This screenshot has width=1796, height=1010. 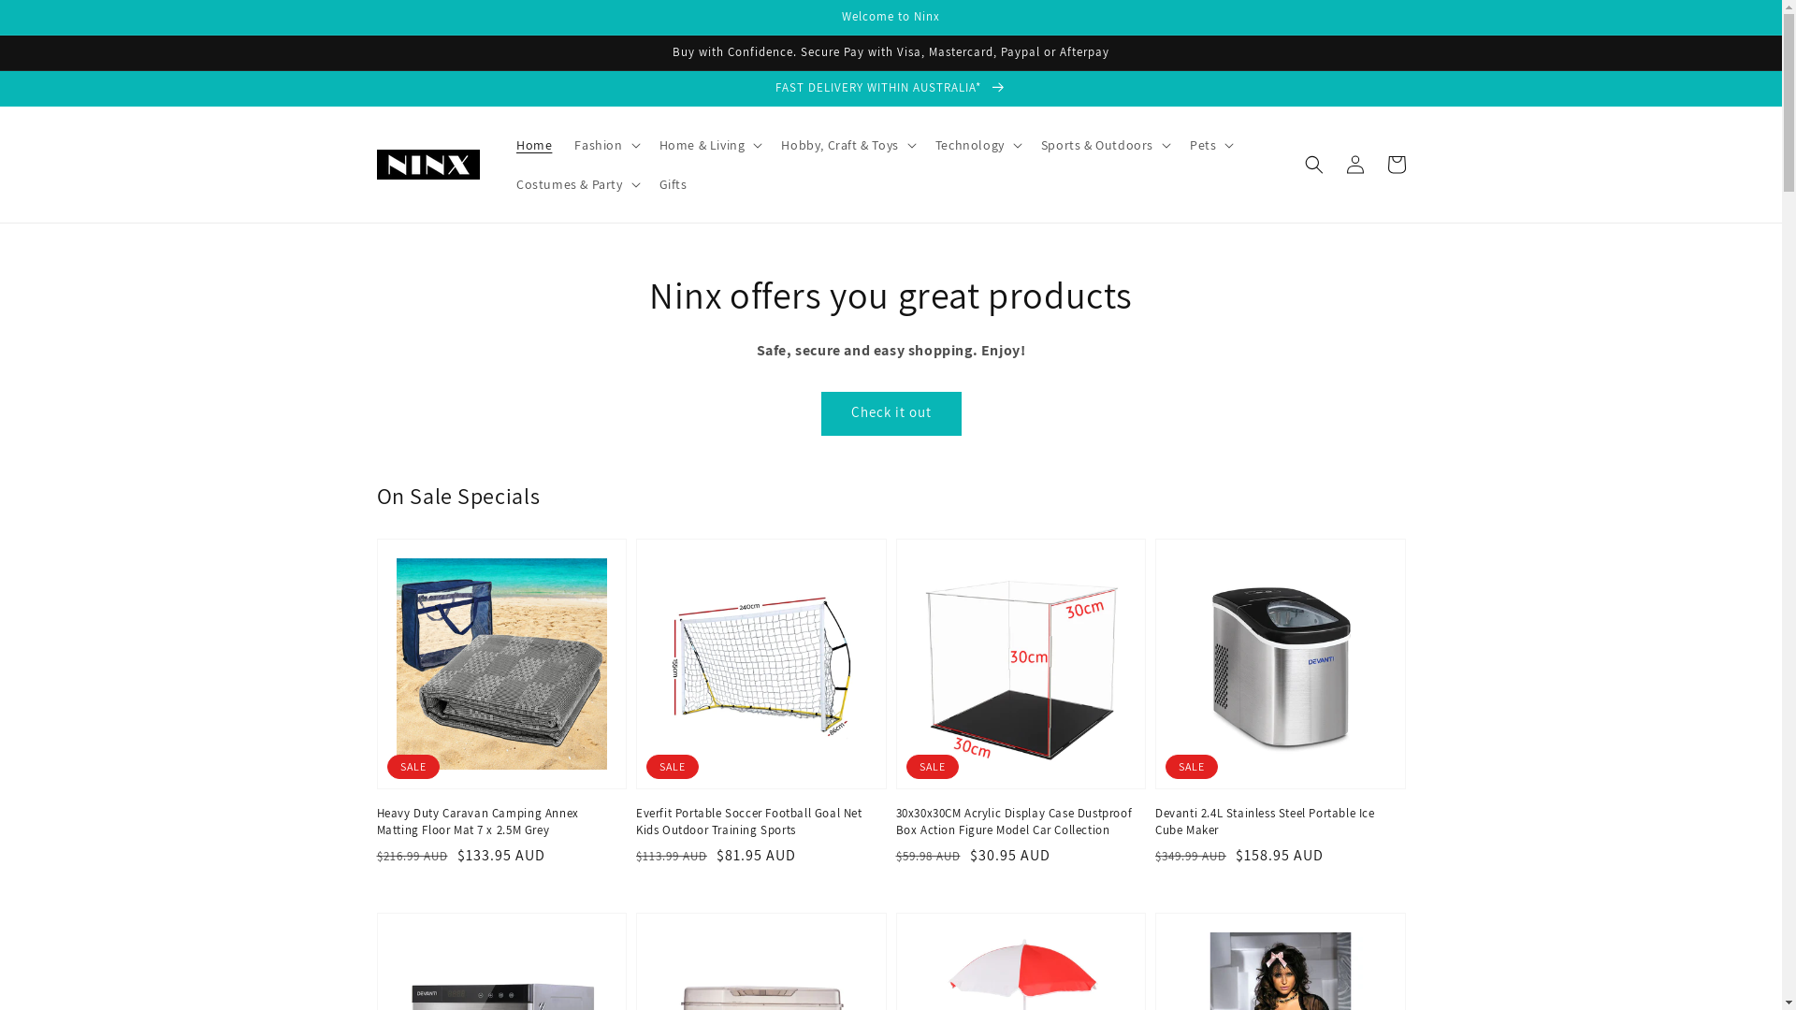 What do you see at coordinates (1396, 165) in the screenshot?
I see `My Cart` at bounding box center [1396, 165].